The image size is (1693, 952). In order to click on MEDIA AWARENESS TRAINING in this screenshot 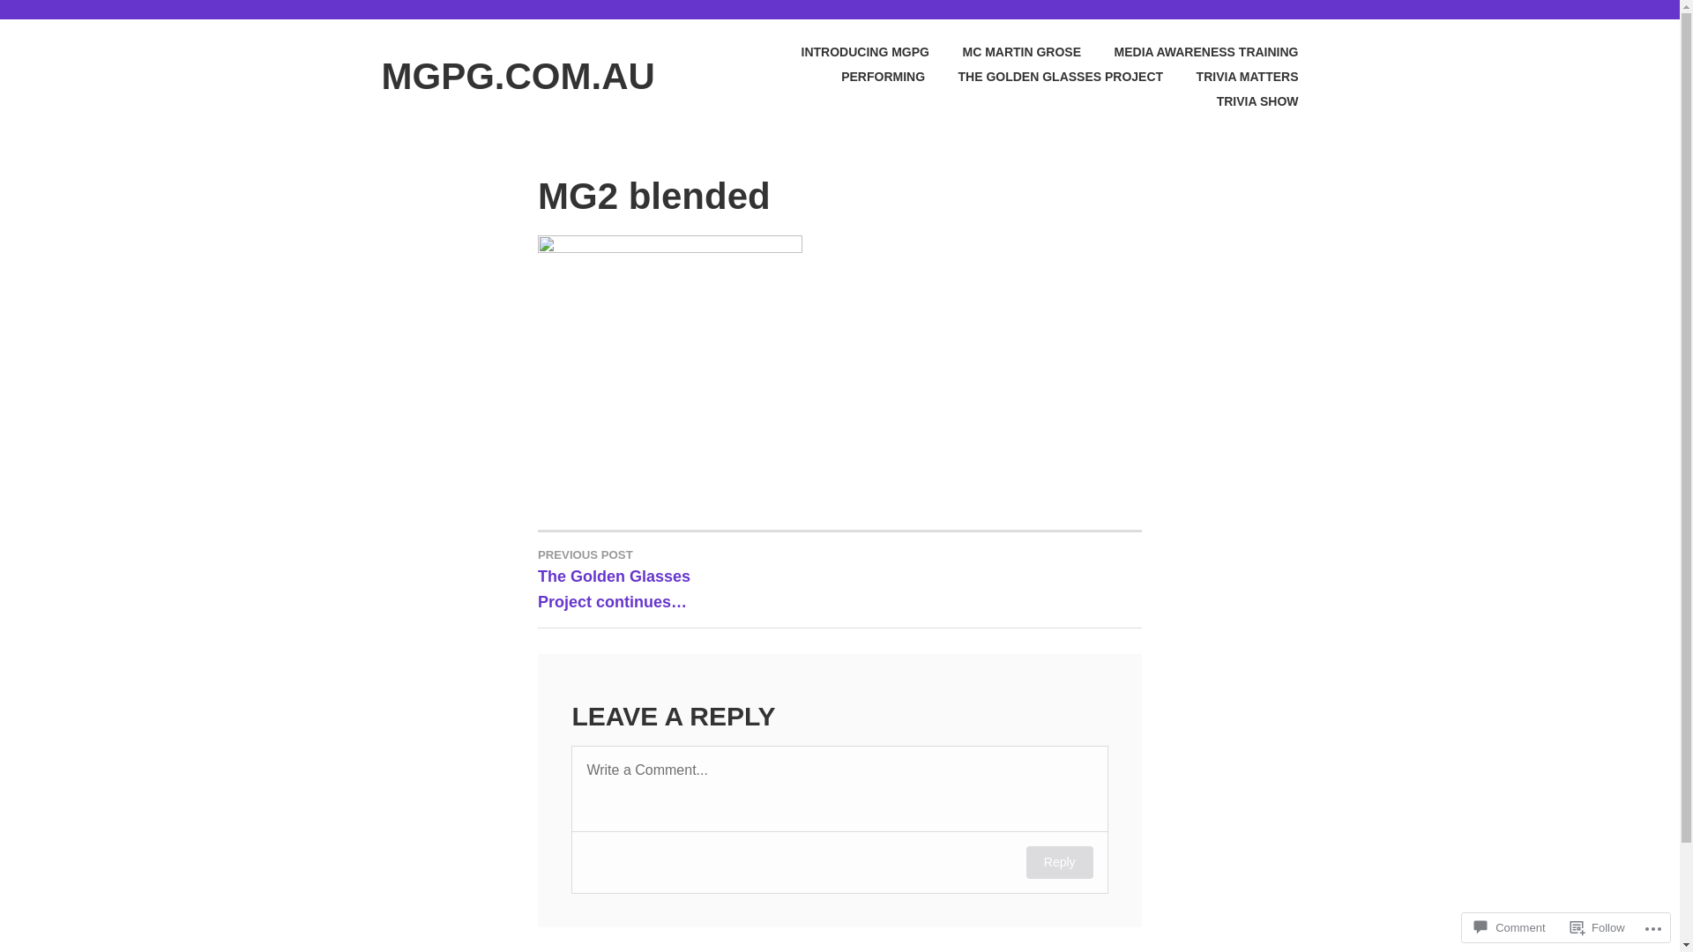, I will do `click(1192, 52)`.